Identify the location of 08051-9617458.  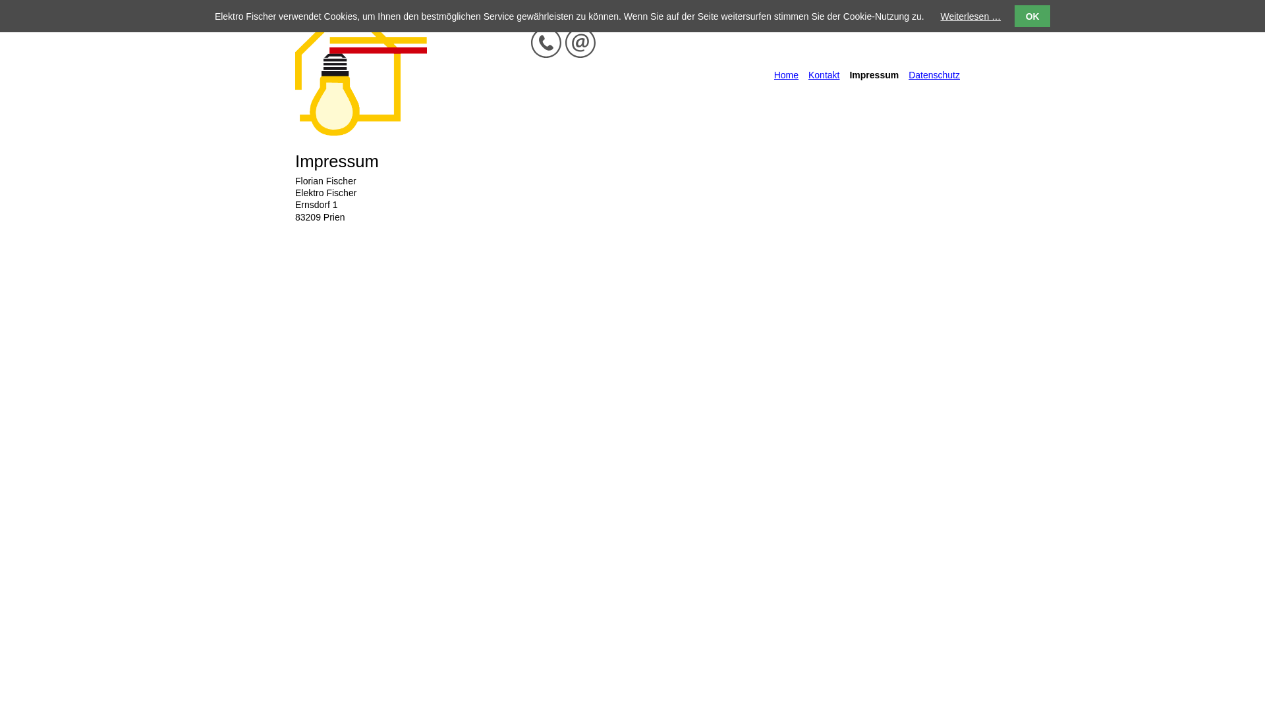
(546, 43).